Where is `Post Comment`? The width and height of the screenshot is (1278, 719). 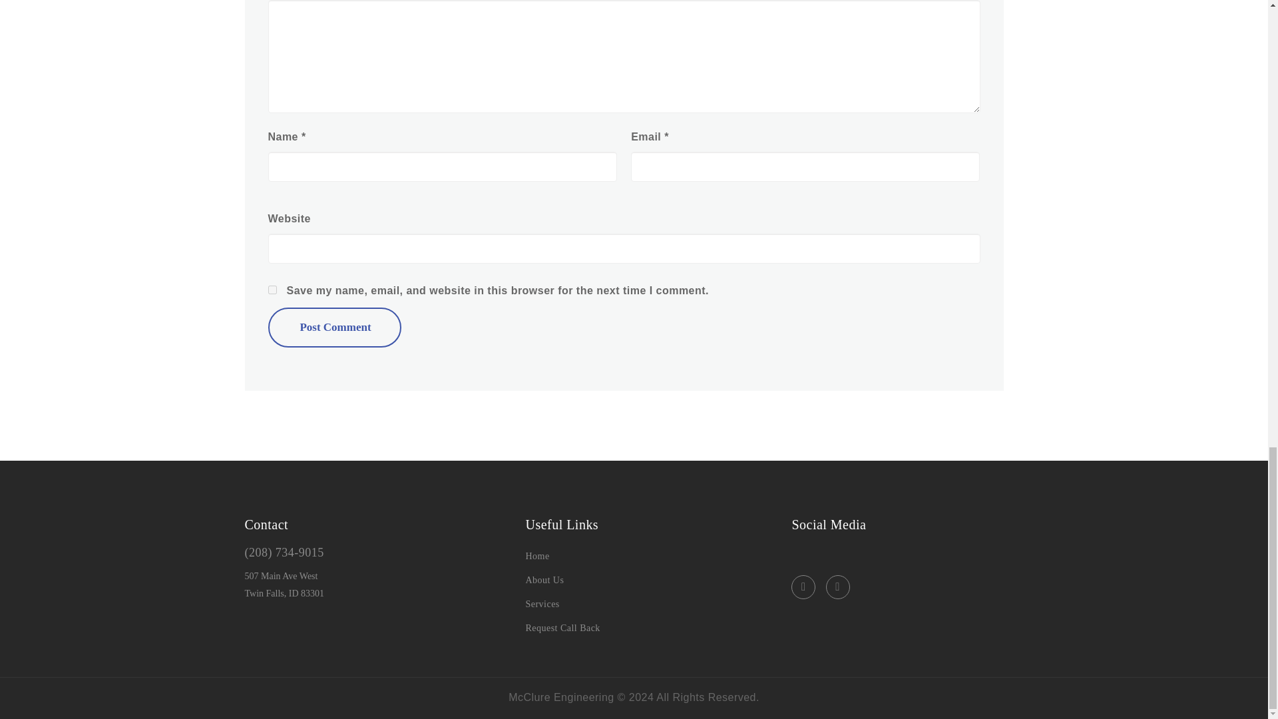 Post Comment is located at coordinates (334, 328).